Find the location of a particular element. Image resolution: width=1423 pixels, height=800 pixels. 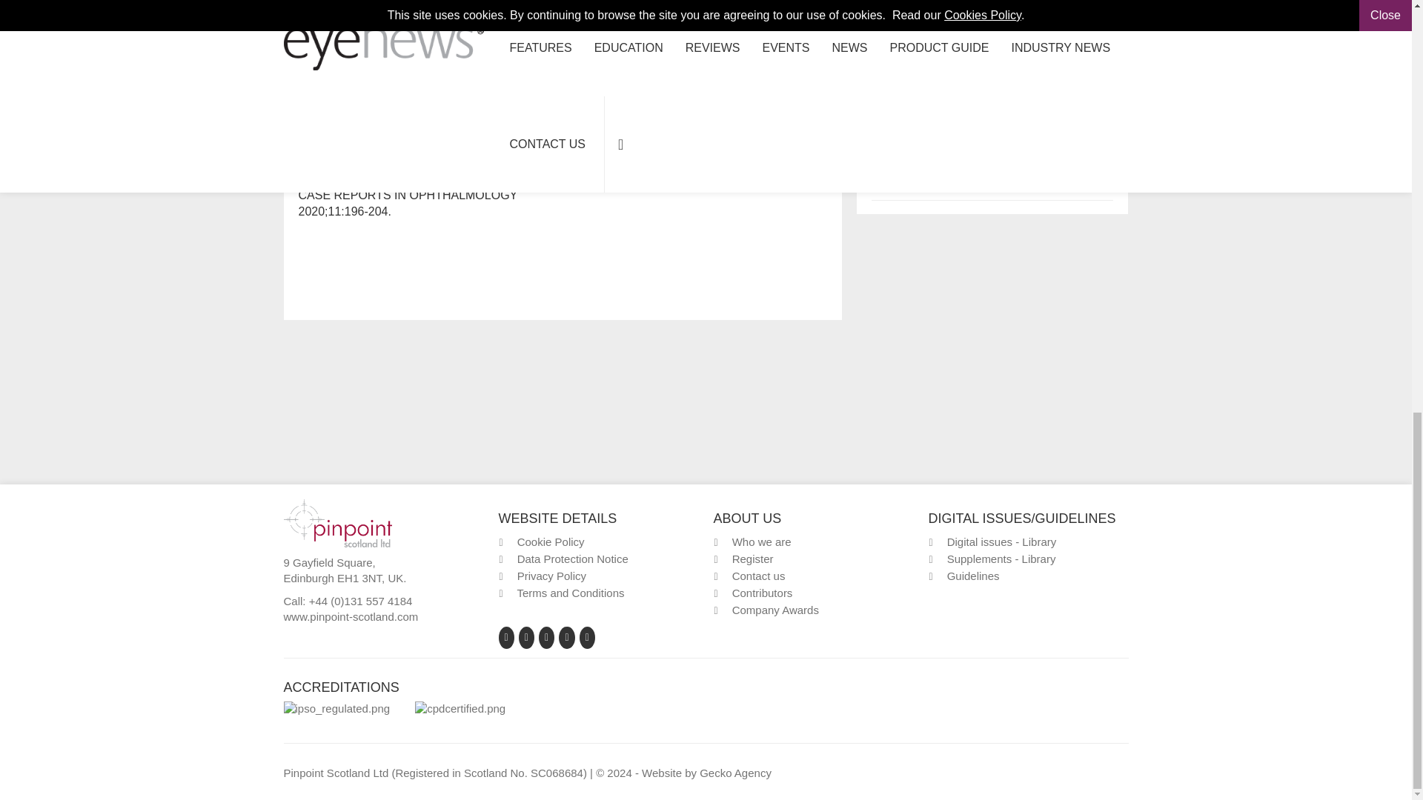

Website by Gecko Agency is located at coordinates (735, 772).